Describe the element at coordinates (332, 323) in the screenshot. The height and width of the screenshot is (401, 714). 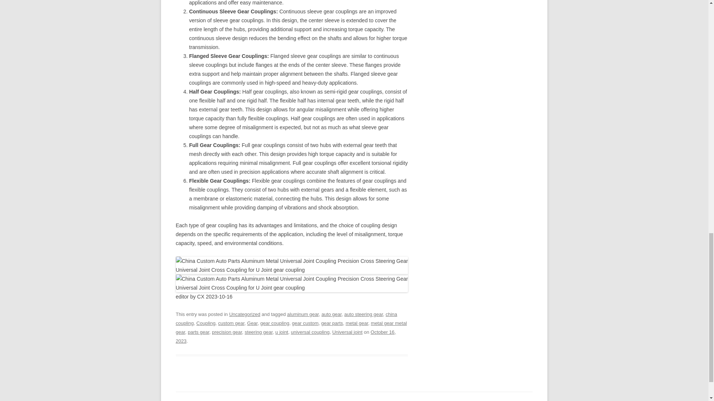
I see `gear parts` at that location.